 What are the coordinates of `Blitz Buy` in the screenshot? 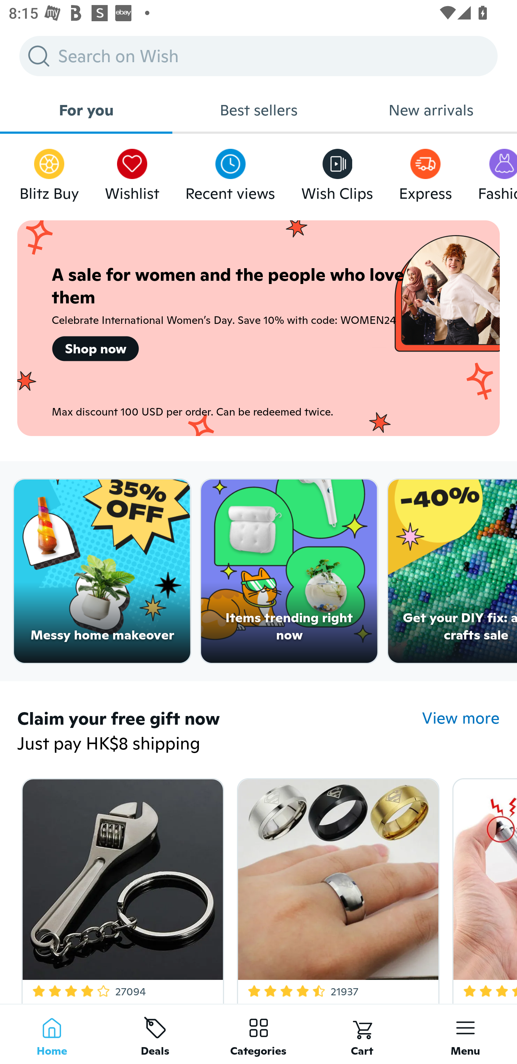 It's located at (49, 172).